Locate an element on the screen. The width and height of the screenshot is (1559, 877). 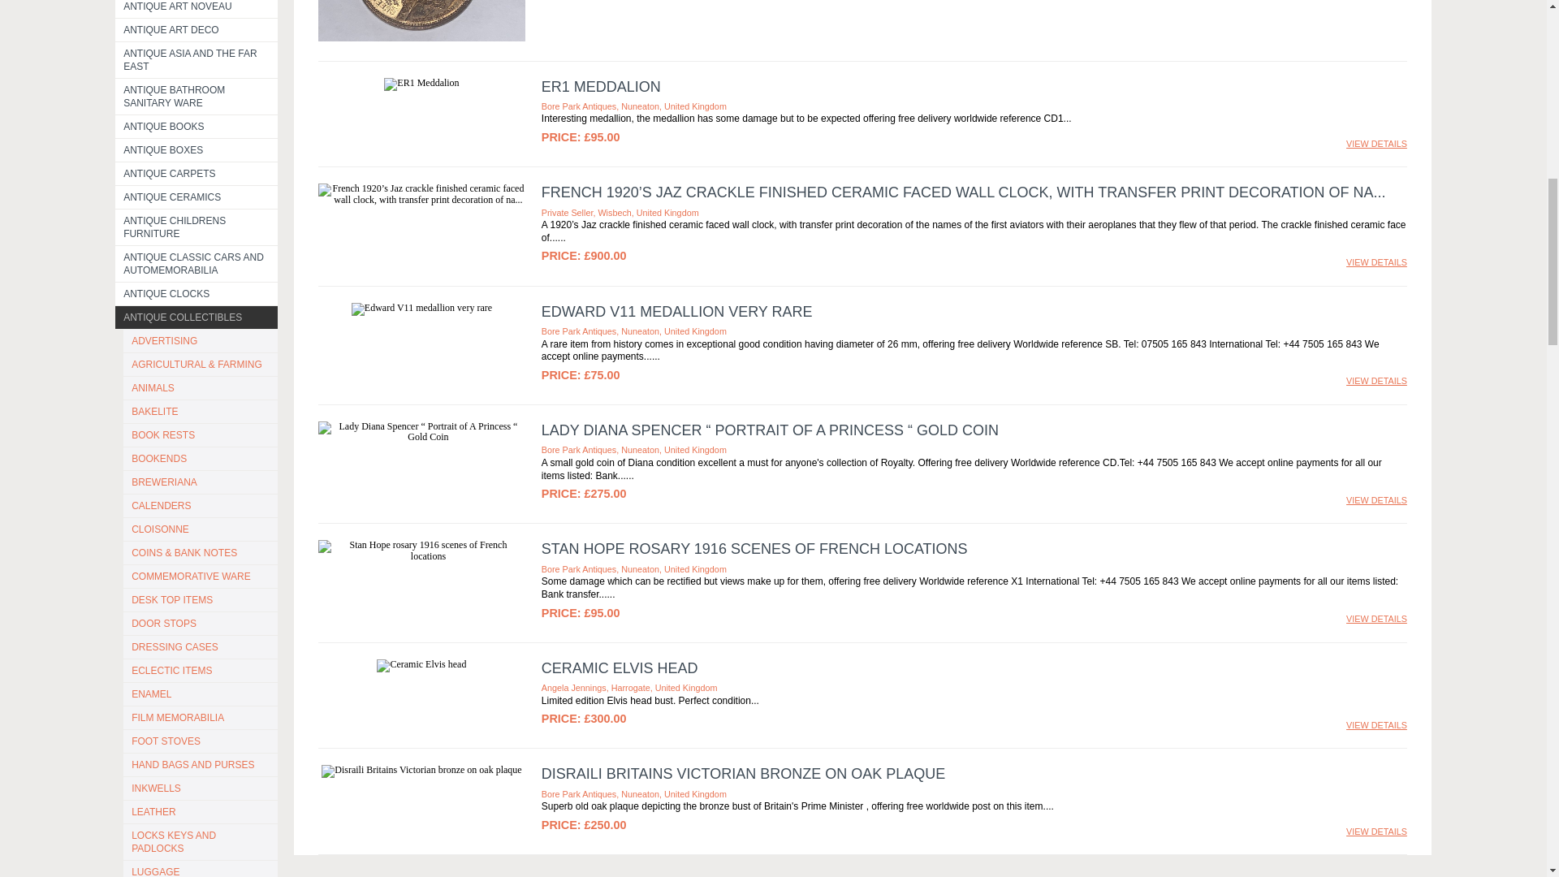
ANTIQUE CERAMICS is located at coordinates (196, 197).